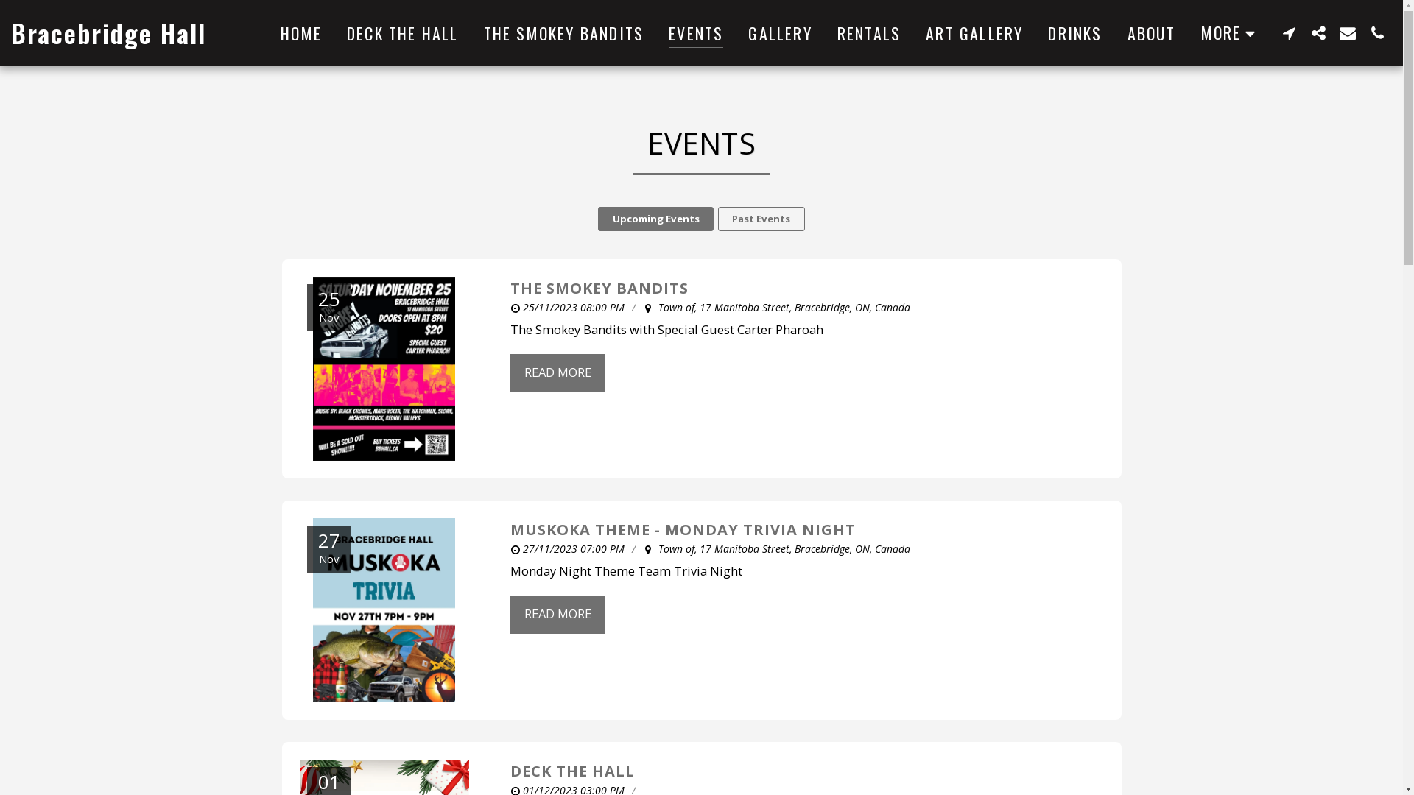 The height and width of the screenshot is (795, 1414). What do you see at coordinates (403, 33) in the screenshot?
I see `DECK THE HALL` at bounding box center [403, 33].